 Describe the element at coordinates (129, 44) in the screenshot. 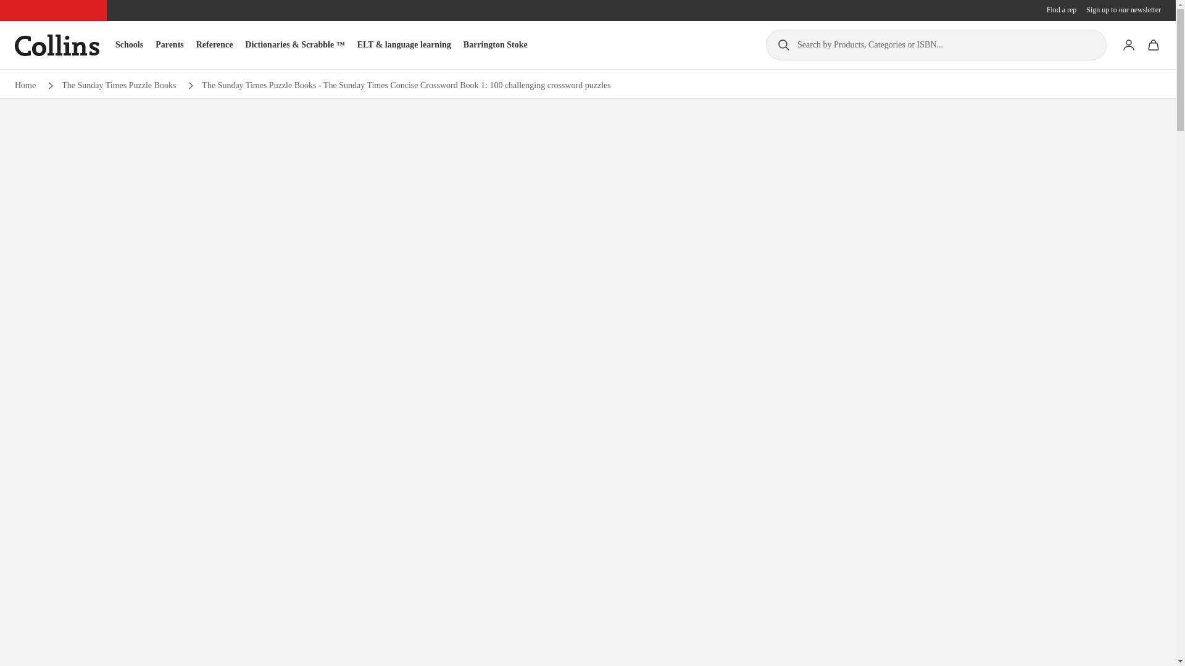

I see `Schools` at that location.